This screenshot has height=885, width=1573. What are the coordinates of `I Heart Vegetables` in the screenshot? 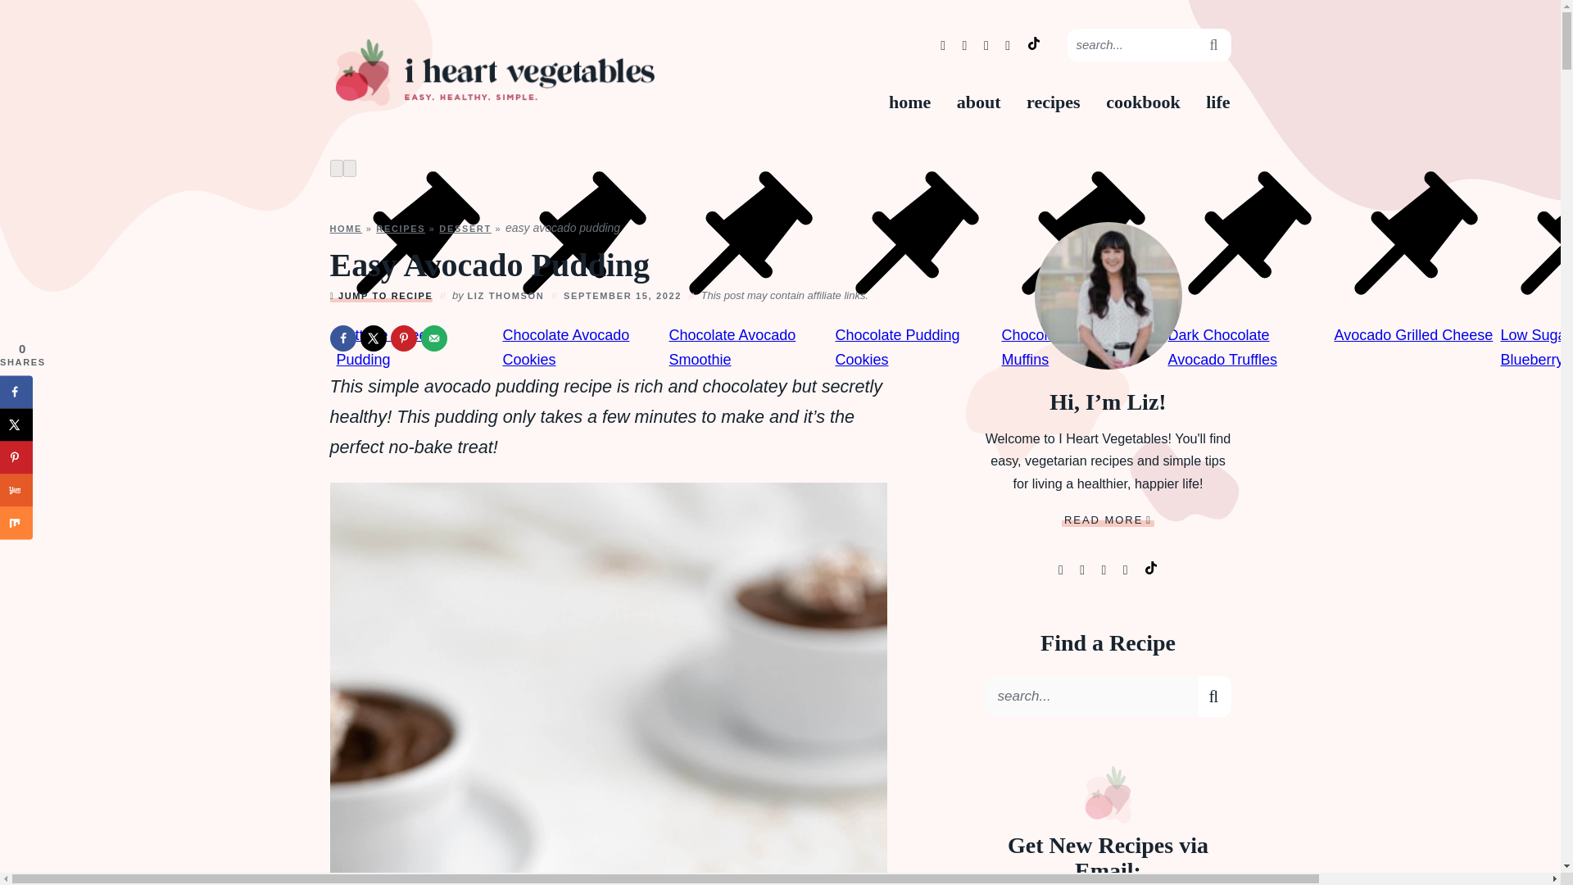 It's located at (493, 73).